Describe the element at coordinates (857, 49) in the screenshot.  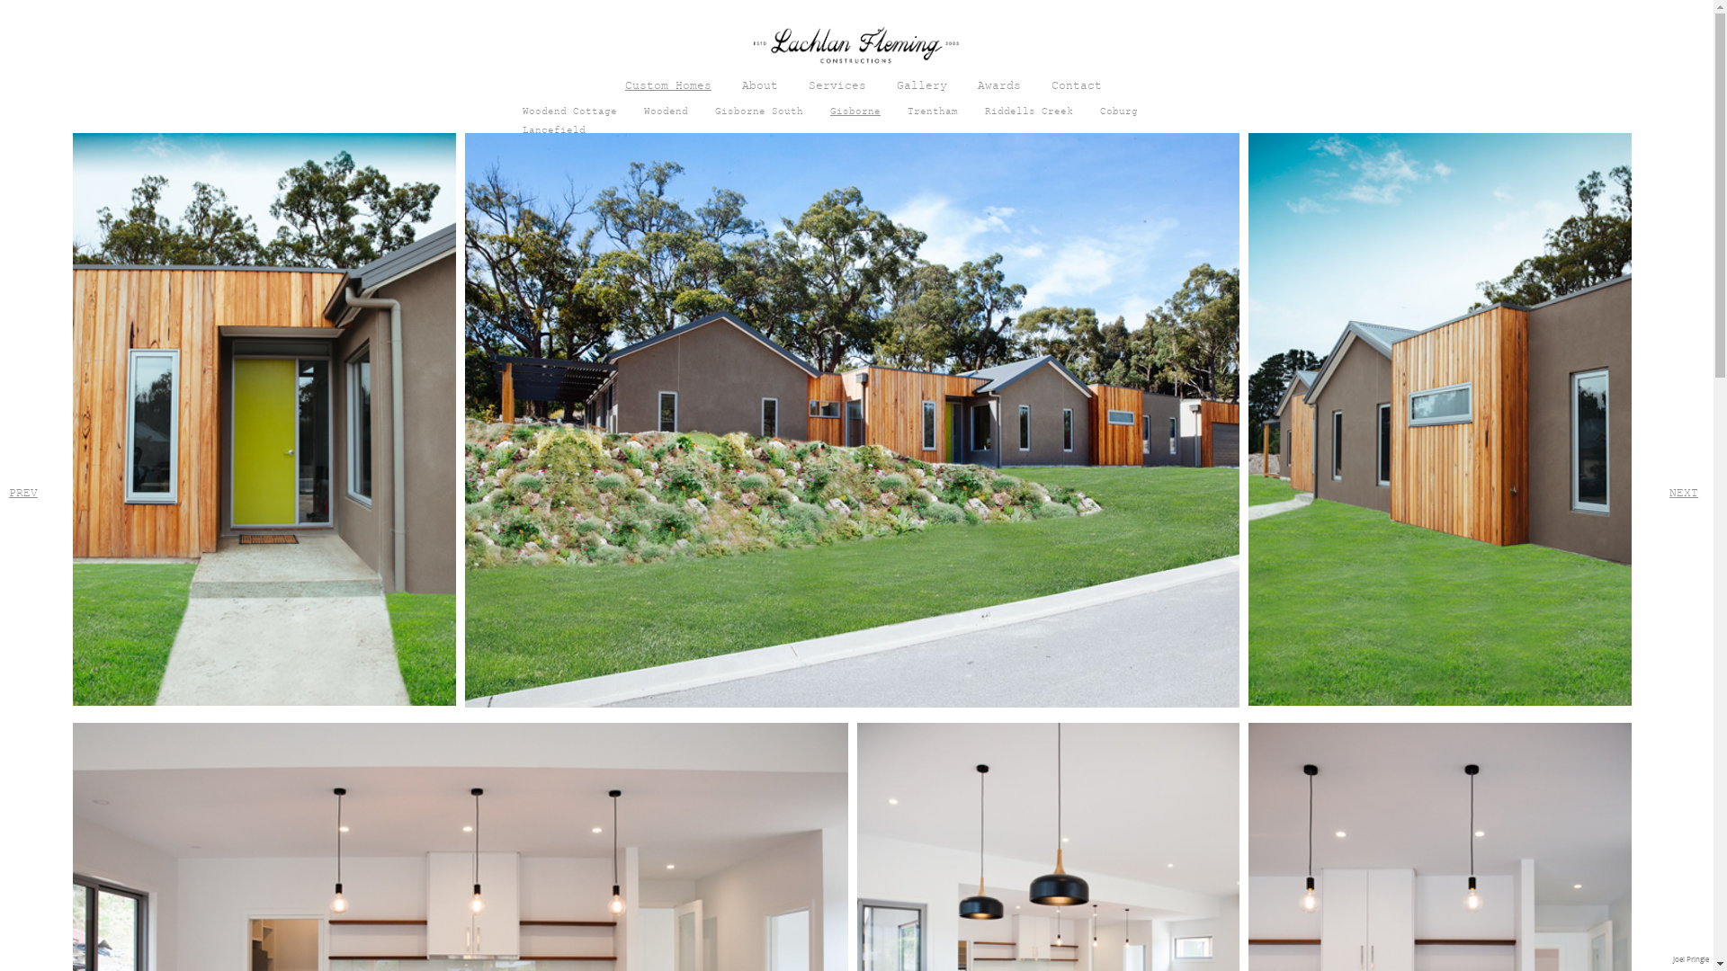
I see `Lachlan Fleming` at that location.